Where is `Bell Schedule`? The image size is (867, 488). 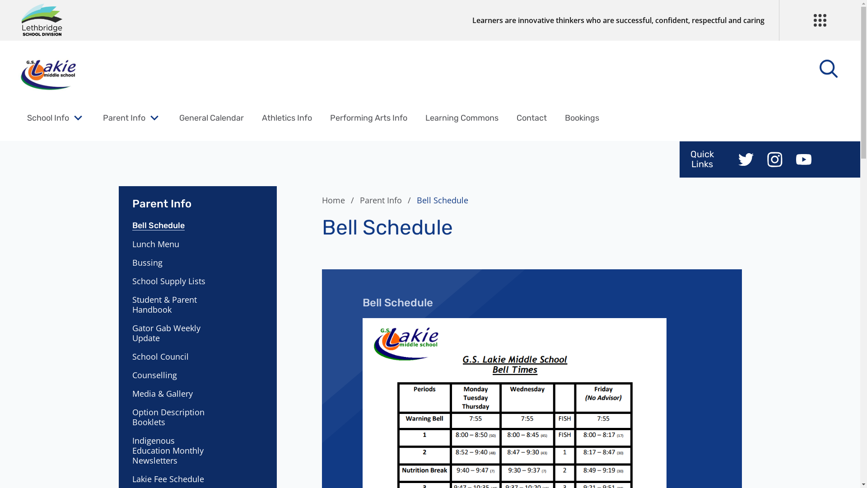
Bell Schedule is located at coordinates (172, 225).